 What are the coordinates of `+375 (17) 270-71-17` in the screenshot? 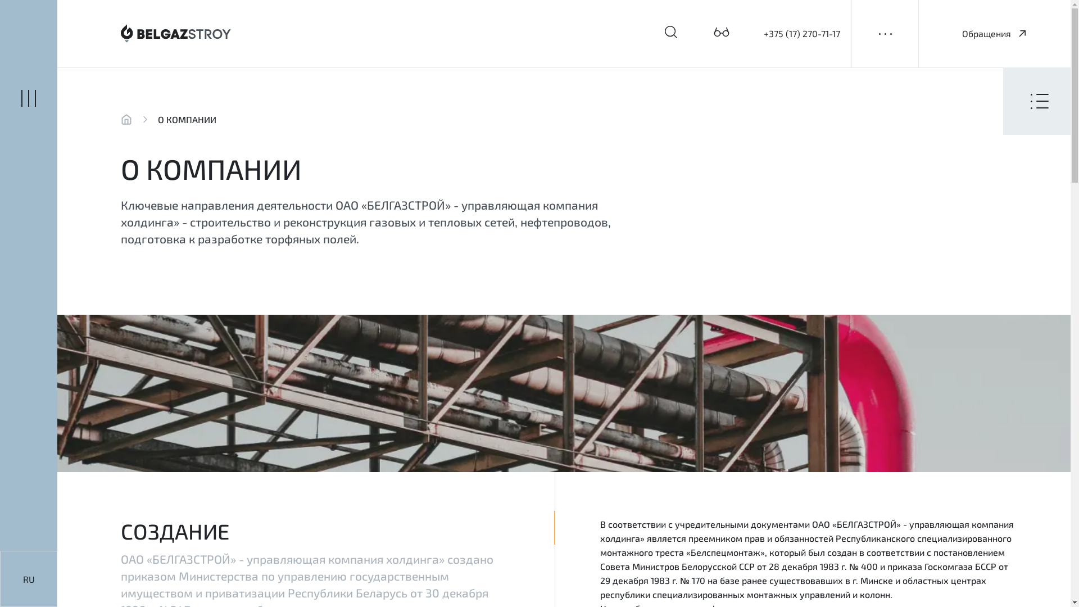 It's located at (802, 34).